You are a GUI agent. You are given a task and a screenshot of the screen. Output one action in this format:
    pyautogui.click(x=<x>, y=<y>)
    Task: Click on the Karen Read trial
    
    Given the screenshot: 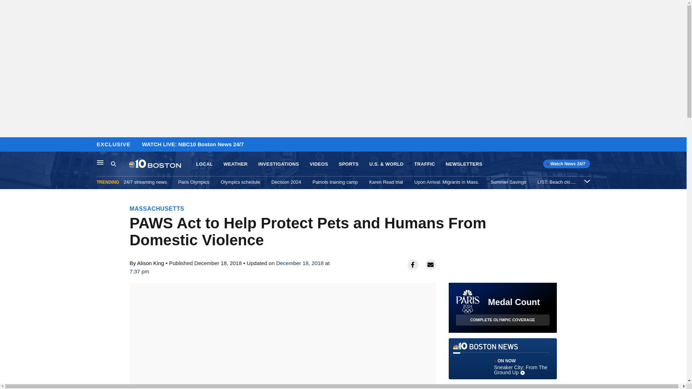 What is the action you would take?
    pyautogui.click(x=386, y=182)
    